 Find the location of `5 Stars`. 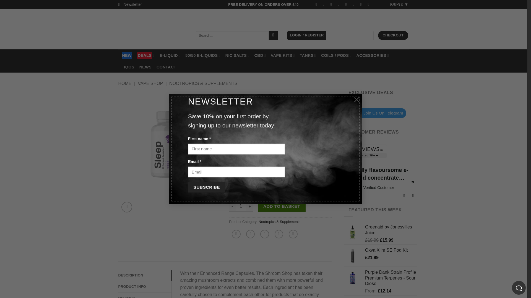

5 Stars is located at coordinates (497, 187).